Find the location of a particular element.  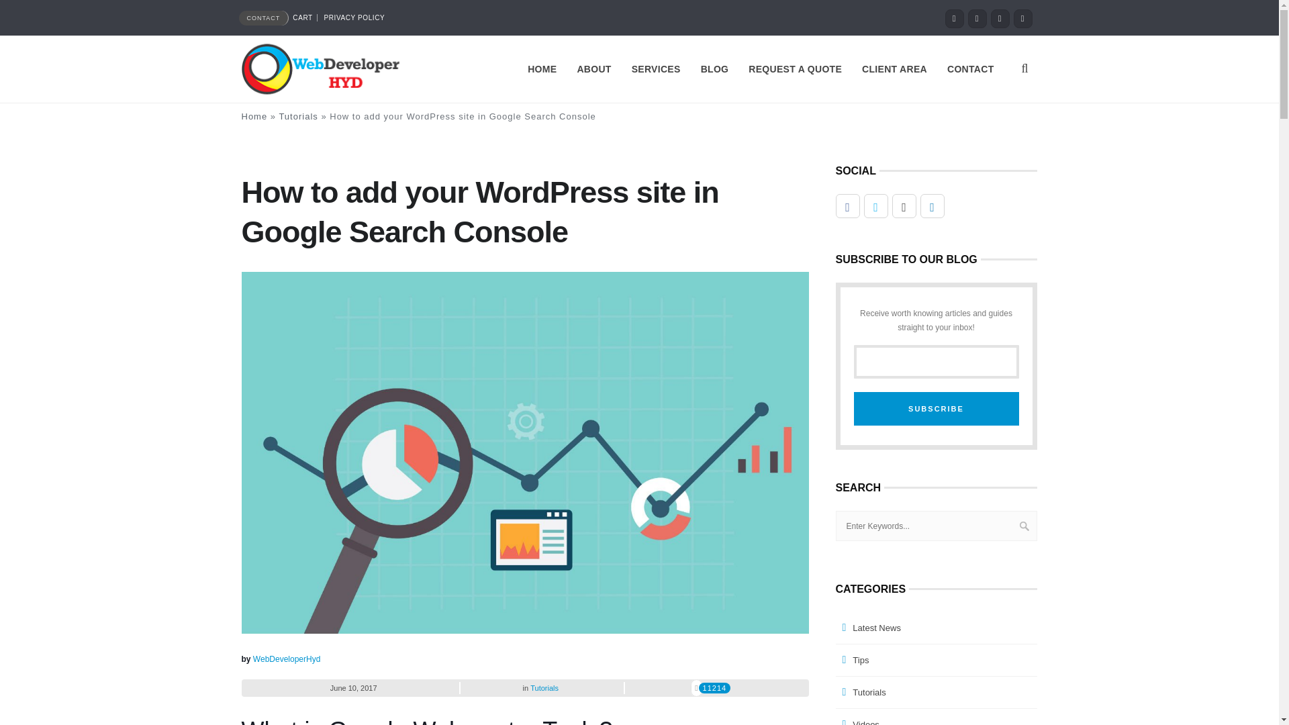

REQUEST A QUOTE is located at coordinates (795, 68).